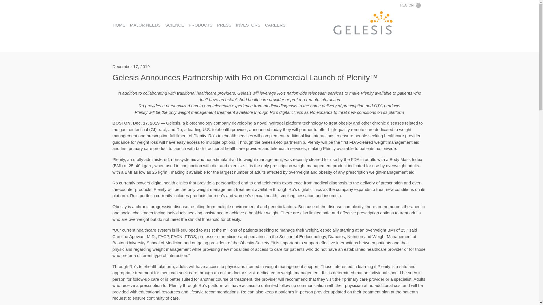 The width and height of the screenshot is (543, 305). Describe the element at coordinates (248, 25) in the screenshot. I see `INVESTORS` at that location.